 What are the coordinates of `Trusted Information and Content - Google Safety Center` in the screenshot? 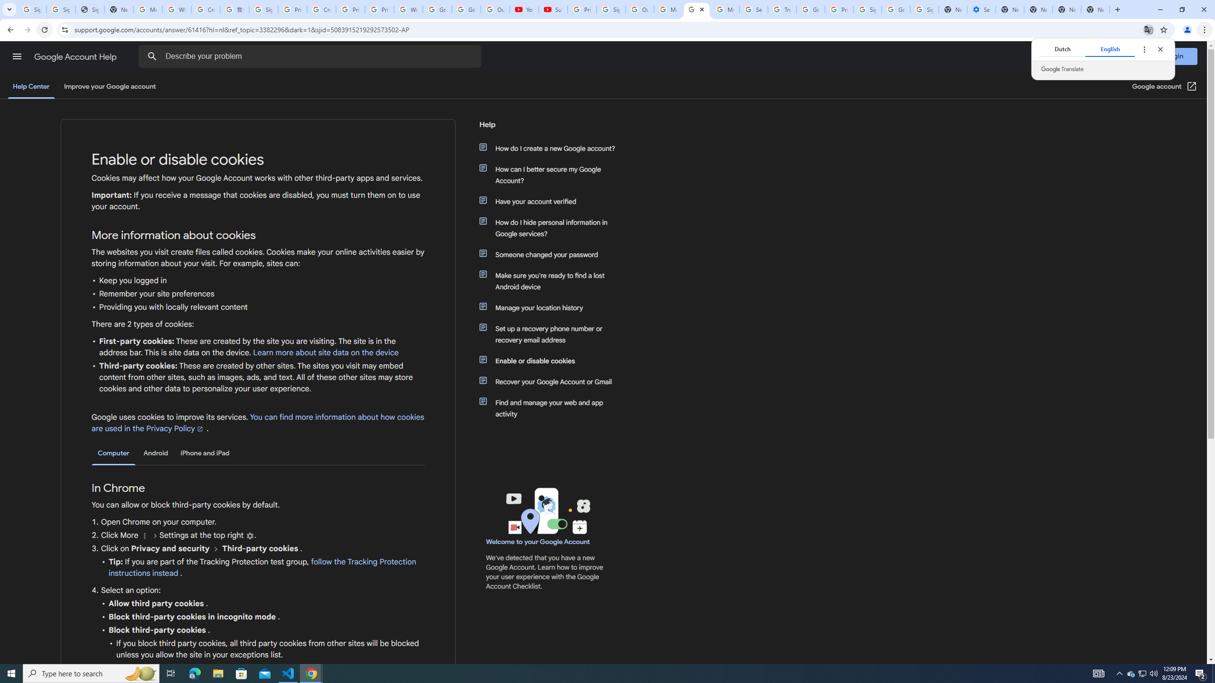 It's located at (782, 9).